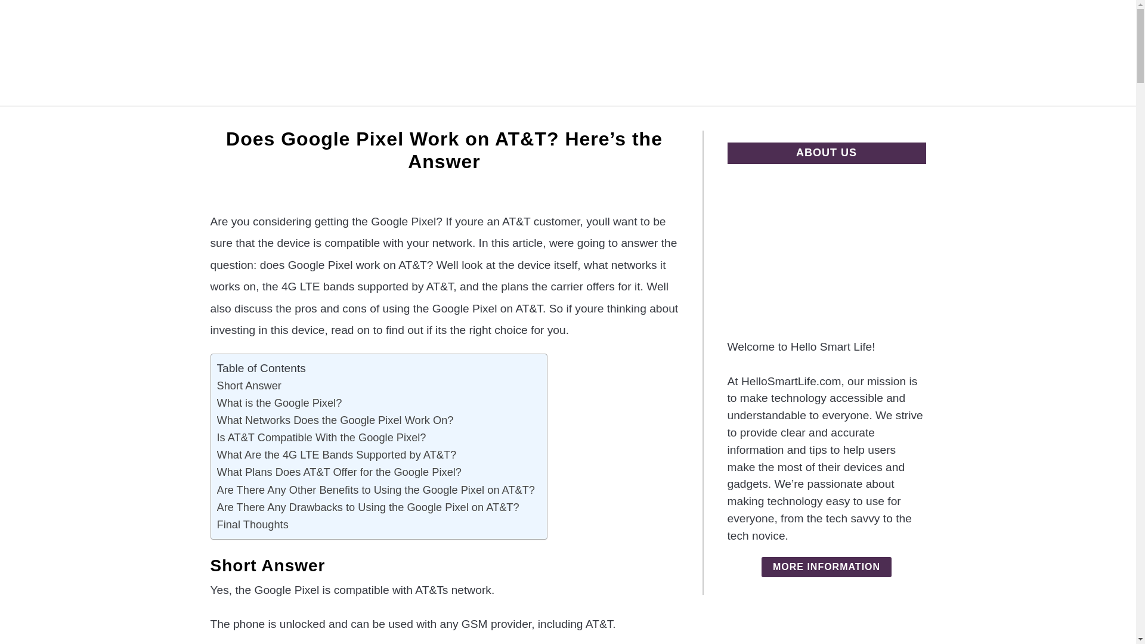 This screenshot has height=644, width=1145. Describe the element at coordinates (253, 525) in the screenshot. I see `Final Thoughts` at that location.